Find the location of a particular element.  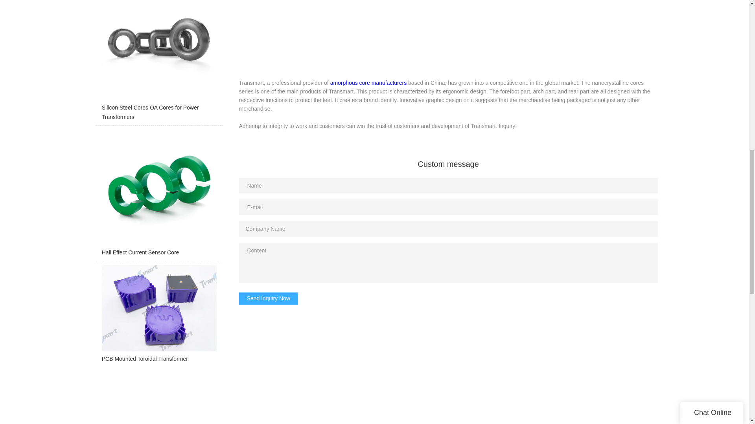

PCB Mounted Toroidal Transformer is located at coordinates (159, 316).